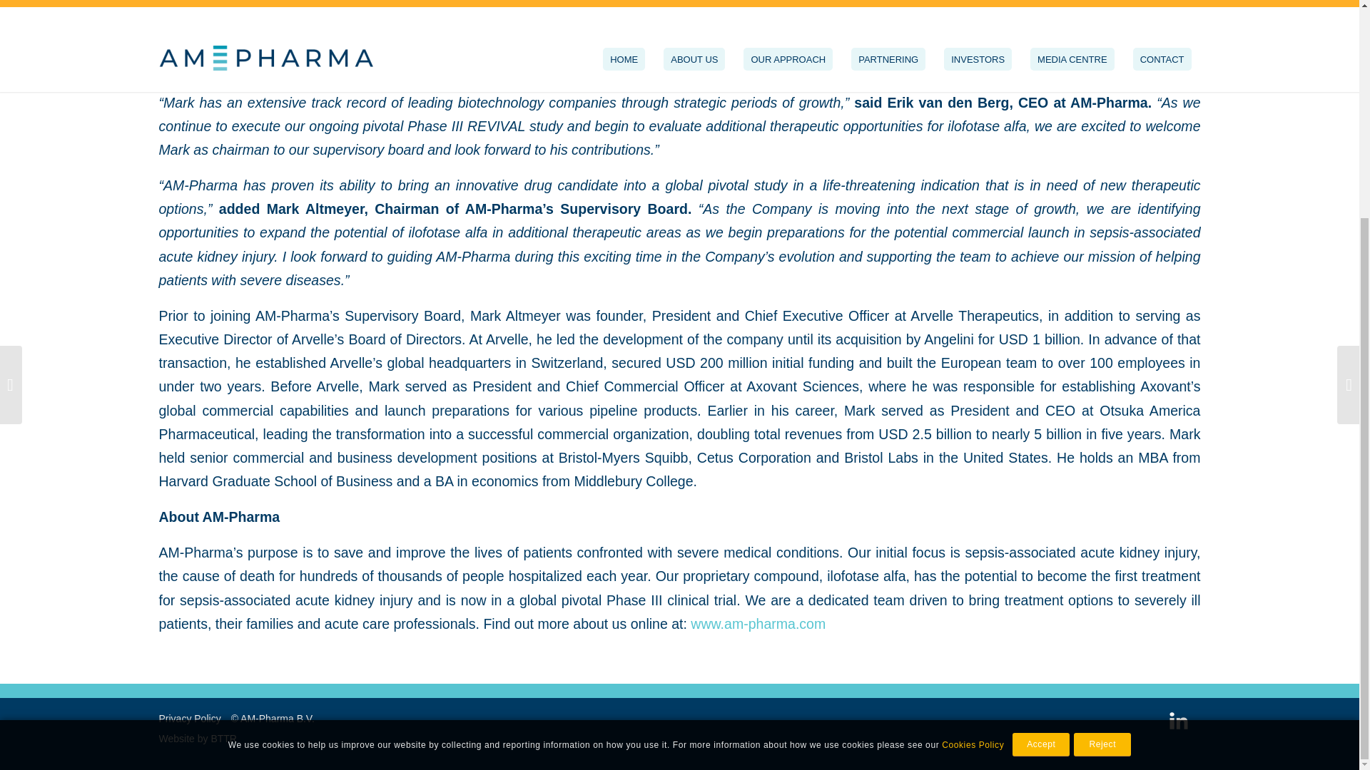  I want to click on Reject, so click(1102, 448).